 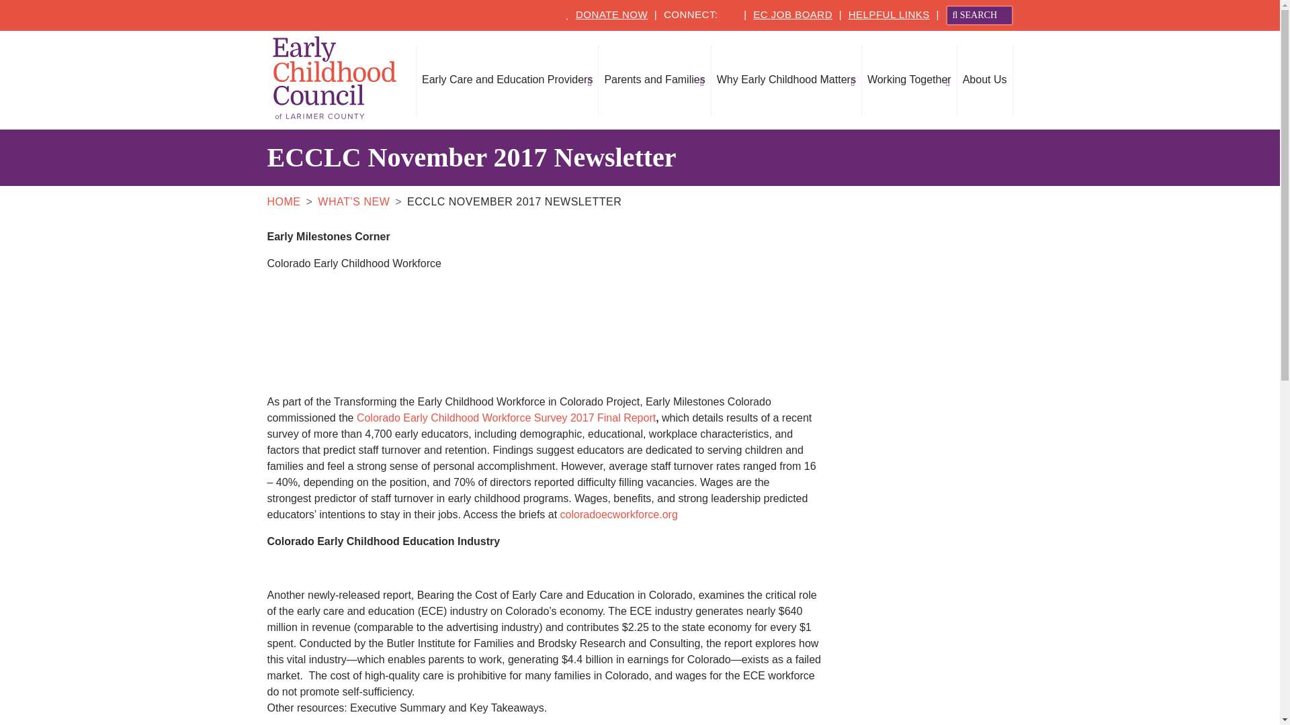 I want to click on Colorado Early Childhood Workforce Survey 2017 Final Report, so click(x=506, y=418).